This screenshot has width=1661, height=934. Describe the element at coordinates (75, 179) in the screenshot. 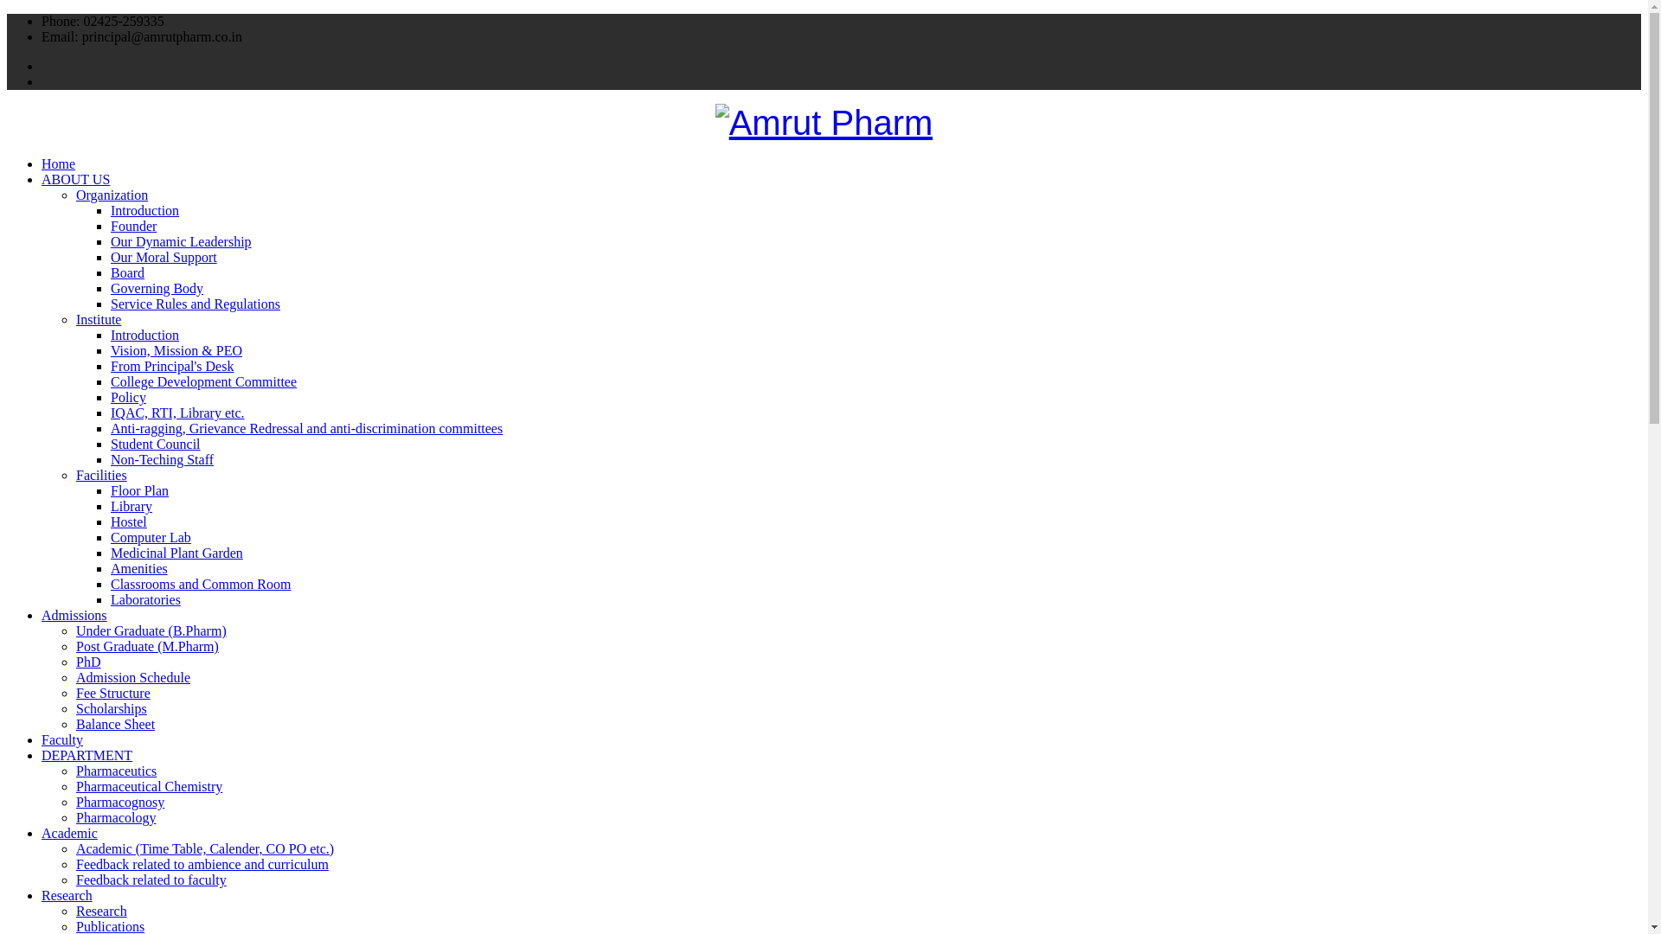

I see `ABOUT US` at that location.